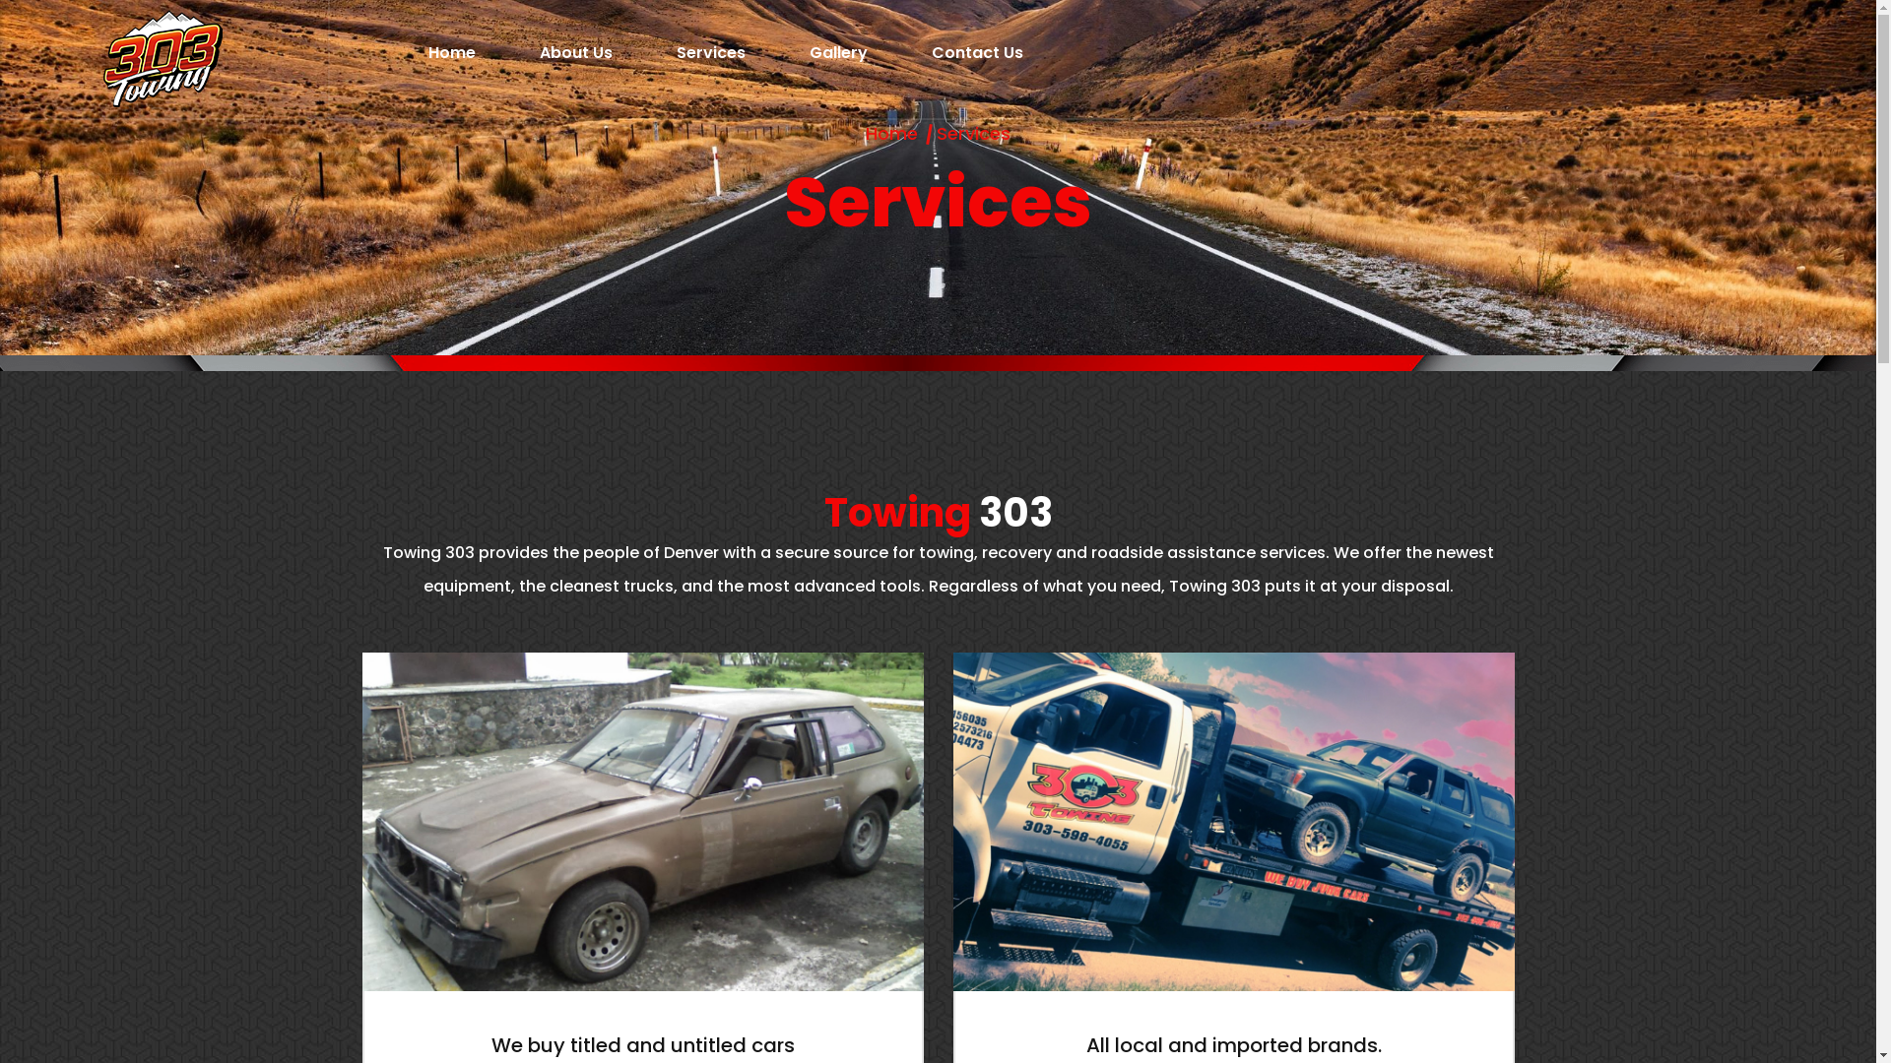  I want to click on Home, so click(892, 134).